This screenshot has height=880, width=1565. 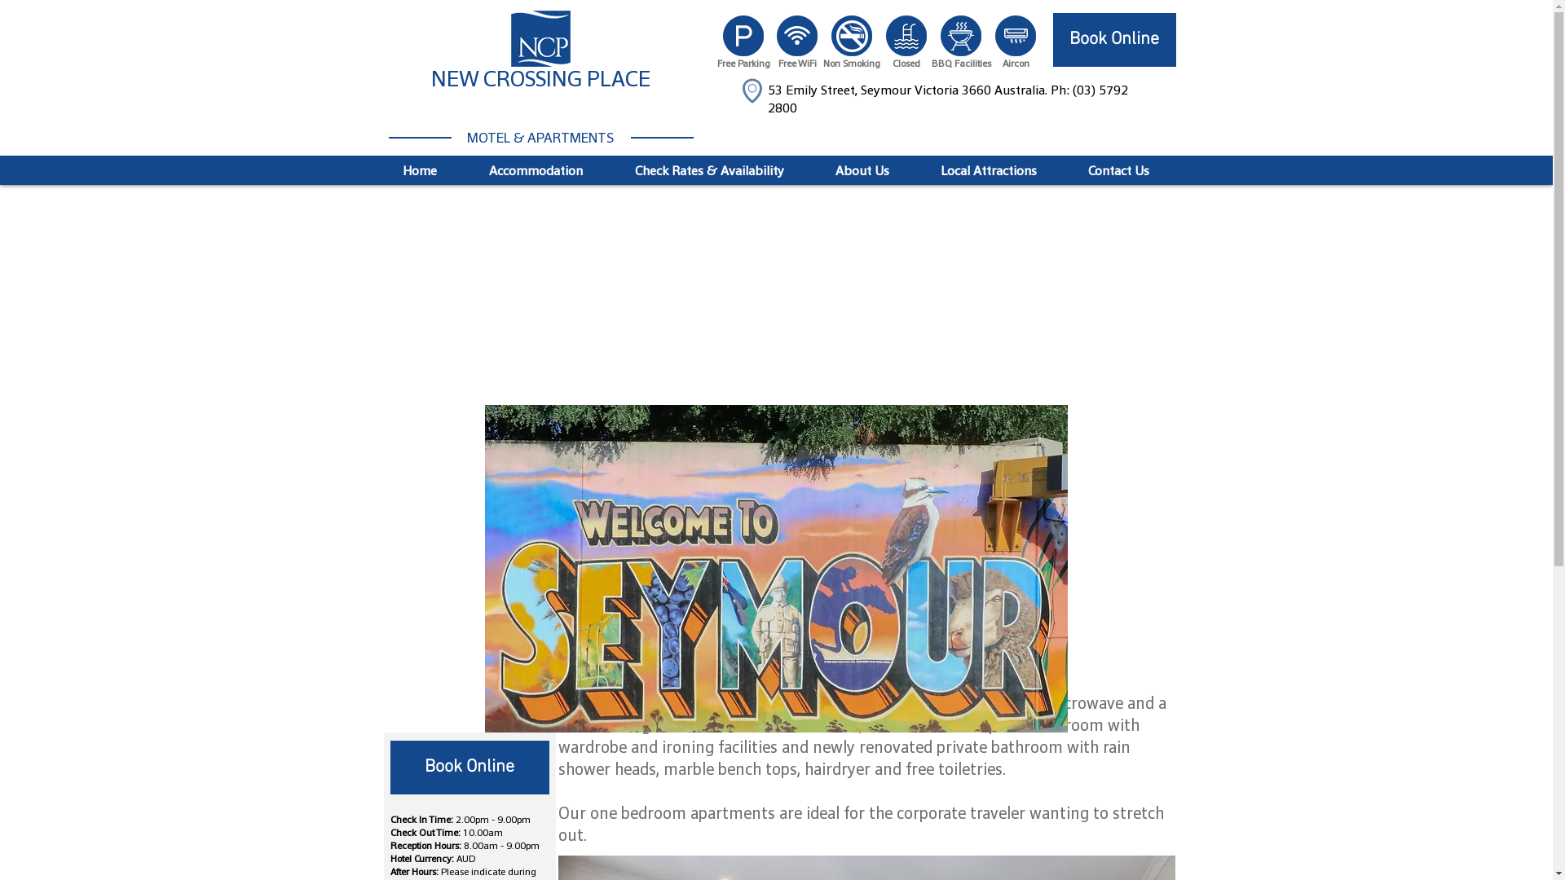 I want to click on Accommodation, so click(x=536, y=171).